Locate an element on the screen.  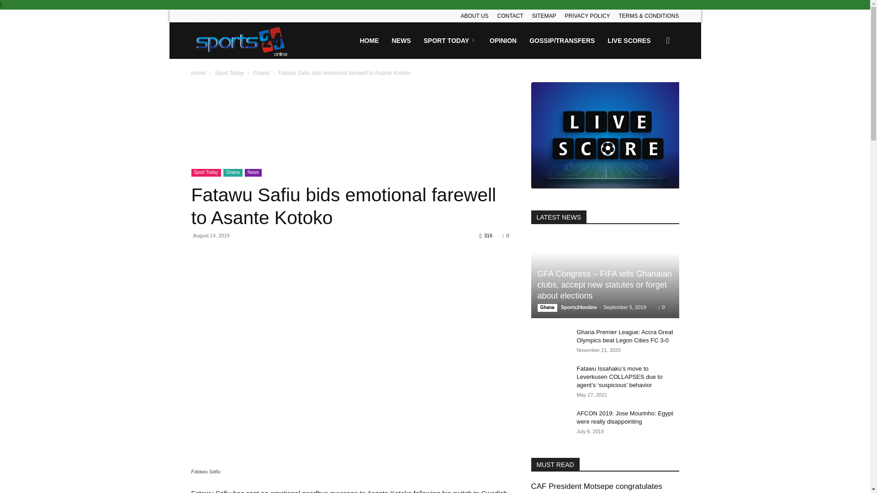
CONTACT is located at coordinates (510, 16).